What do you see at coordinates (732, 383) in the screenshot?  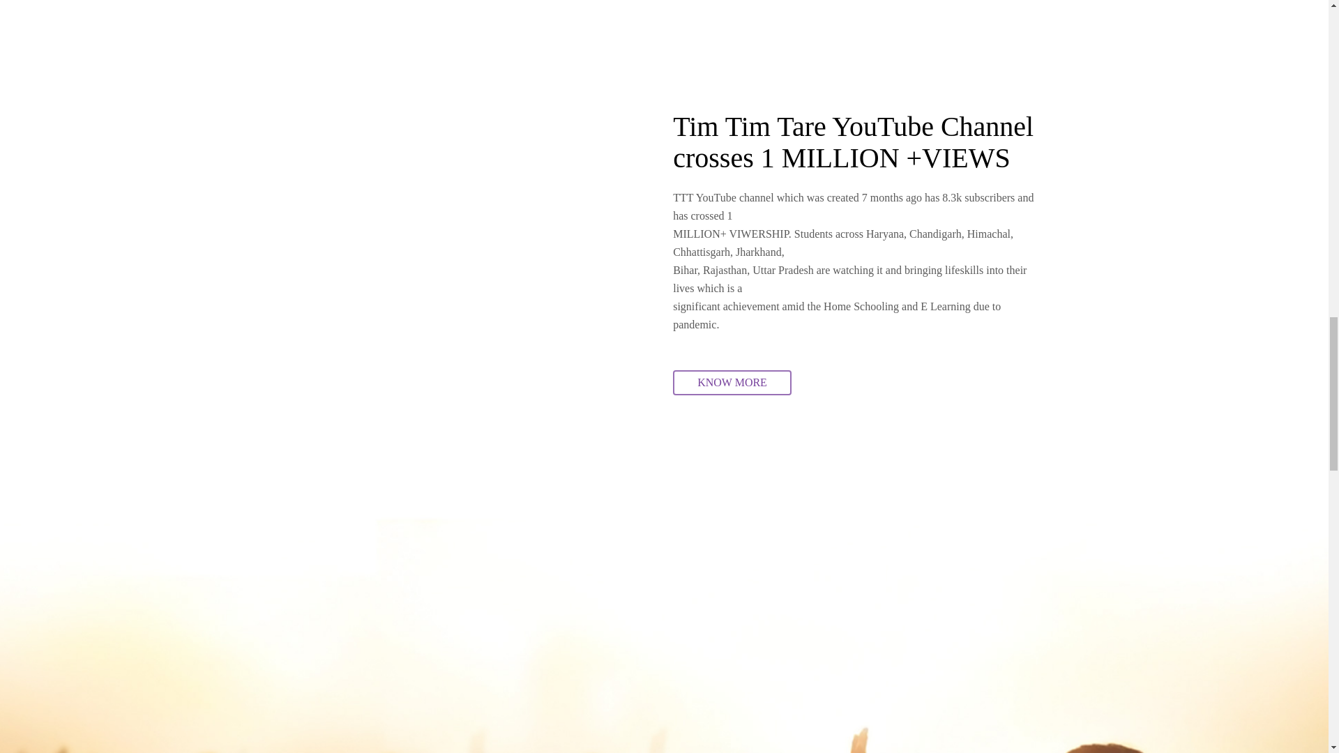 I see `KNOW MORE` at bounding box center [732, 383].